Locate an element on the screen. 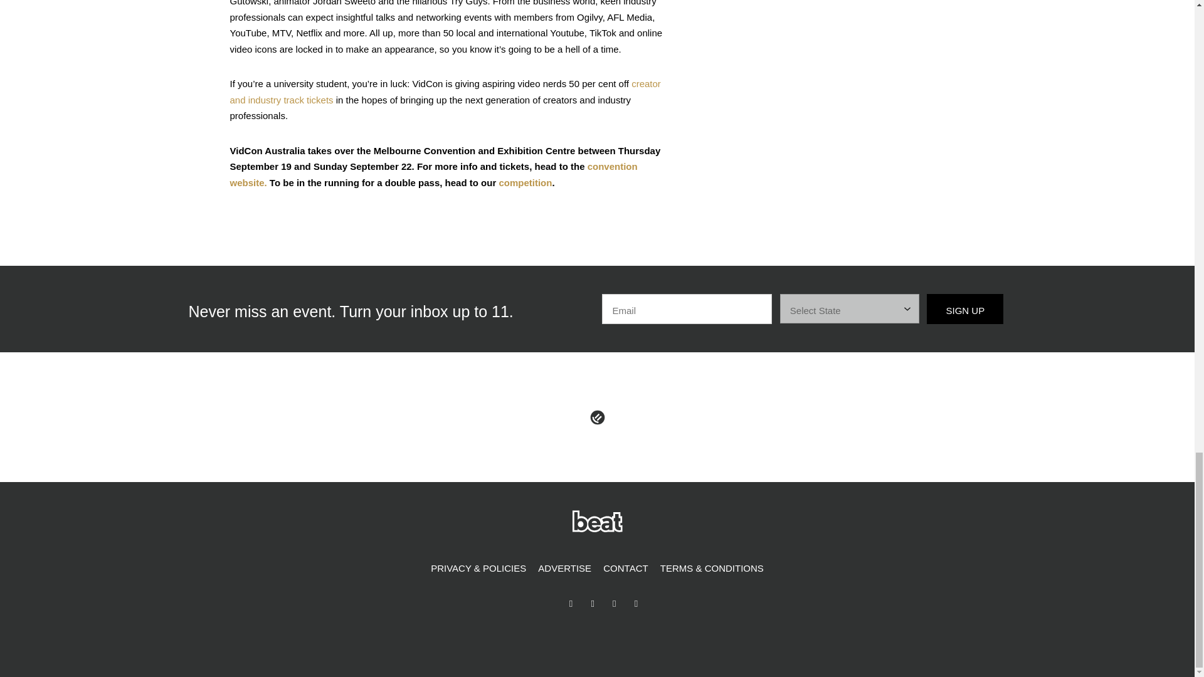 The width and height of the screenshot is (1204, 677). competition is located at coordinates (524, 182).